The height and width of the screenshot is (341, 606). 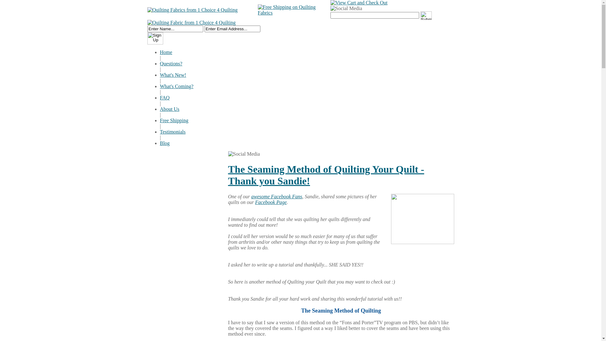 I want to click on Free Shipping, so click(x=174, y=121).